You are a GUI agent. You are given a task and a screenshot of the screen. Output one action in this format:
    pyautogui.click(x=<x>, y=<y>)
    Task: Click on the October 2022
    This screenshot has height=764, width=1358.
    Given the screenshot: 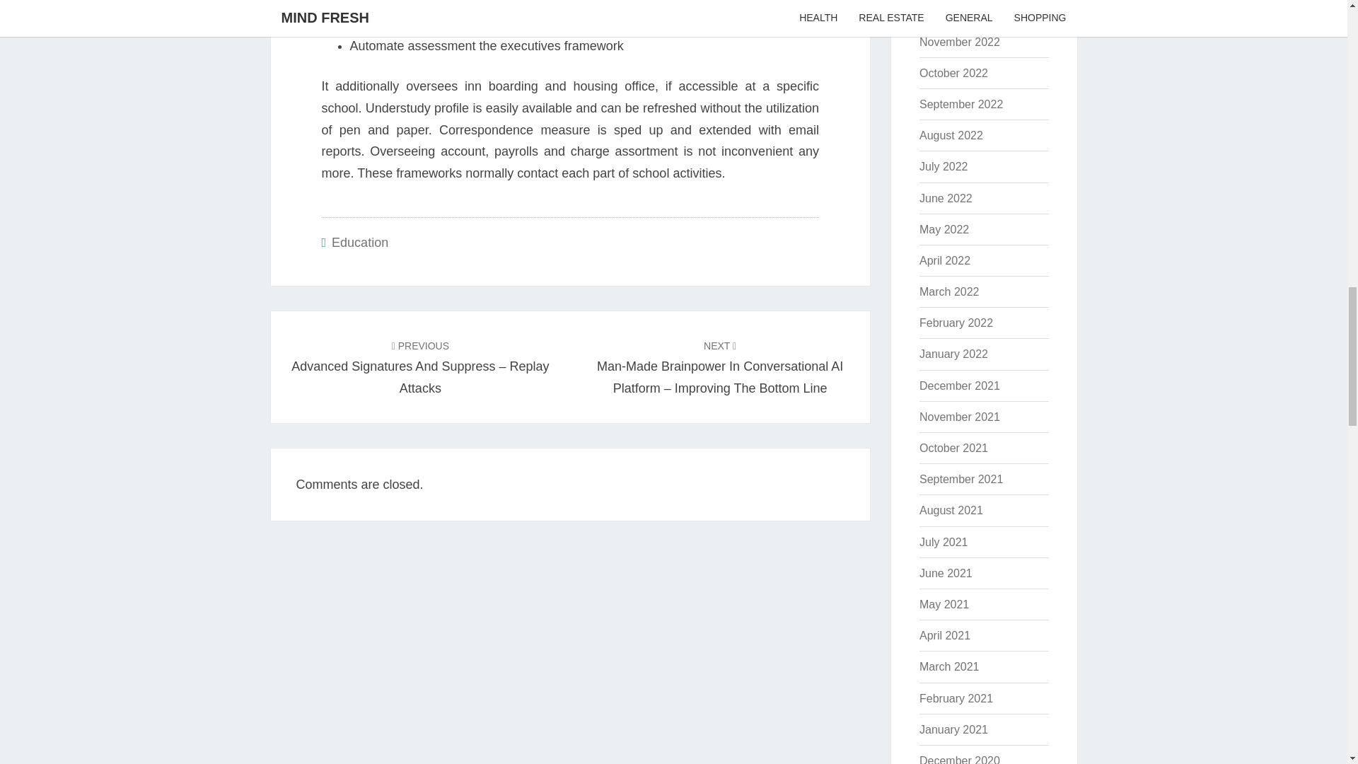 What is the action you would take?
    pyautogui.click(x=953, y=74)
    